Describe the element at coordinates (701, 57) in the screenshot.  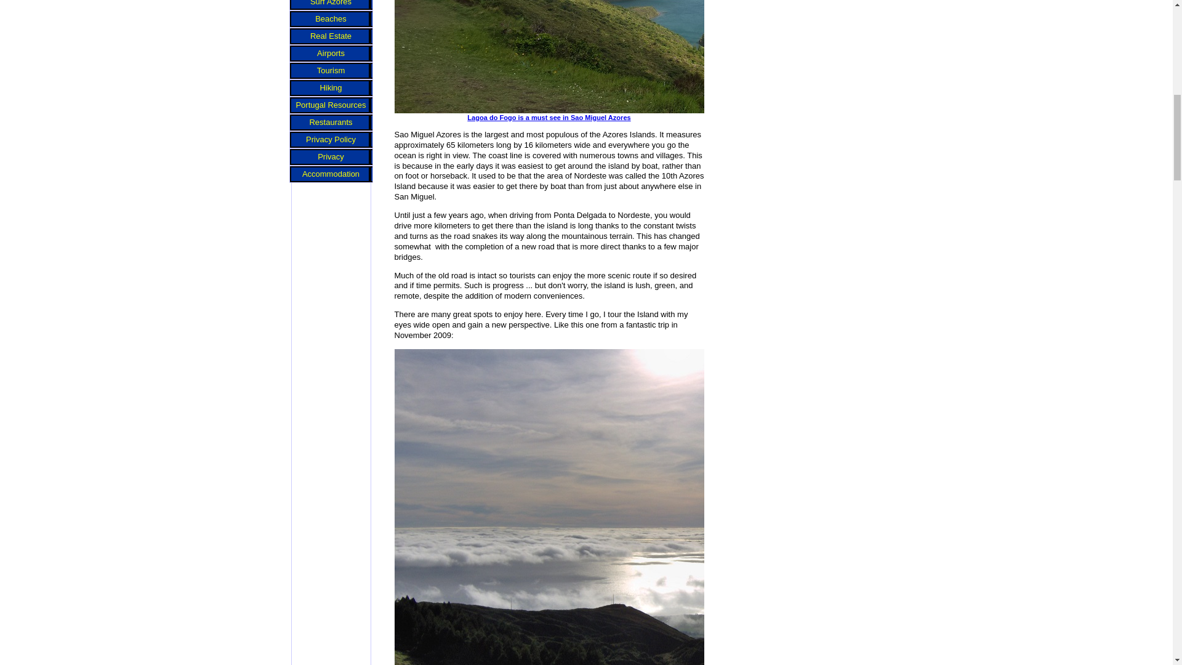
I see `Lagoa do Fogo is a must see in Sao Miguel Azores` at that location.